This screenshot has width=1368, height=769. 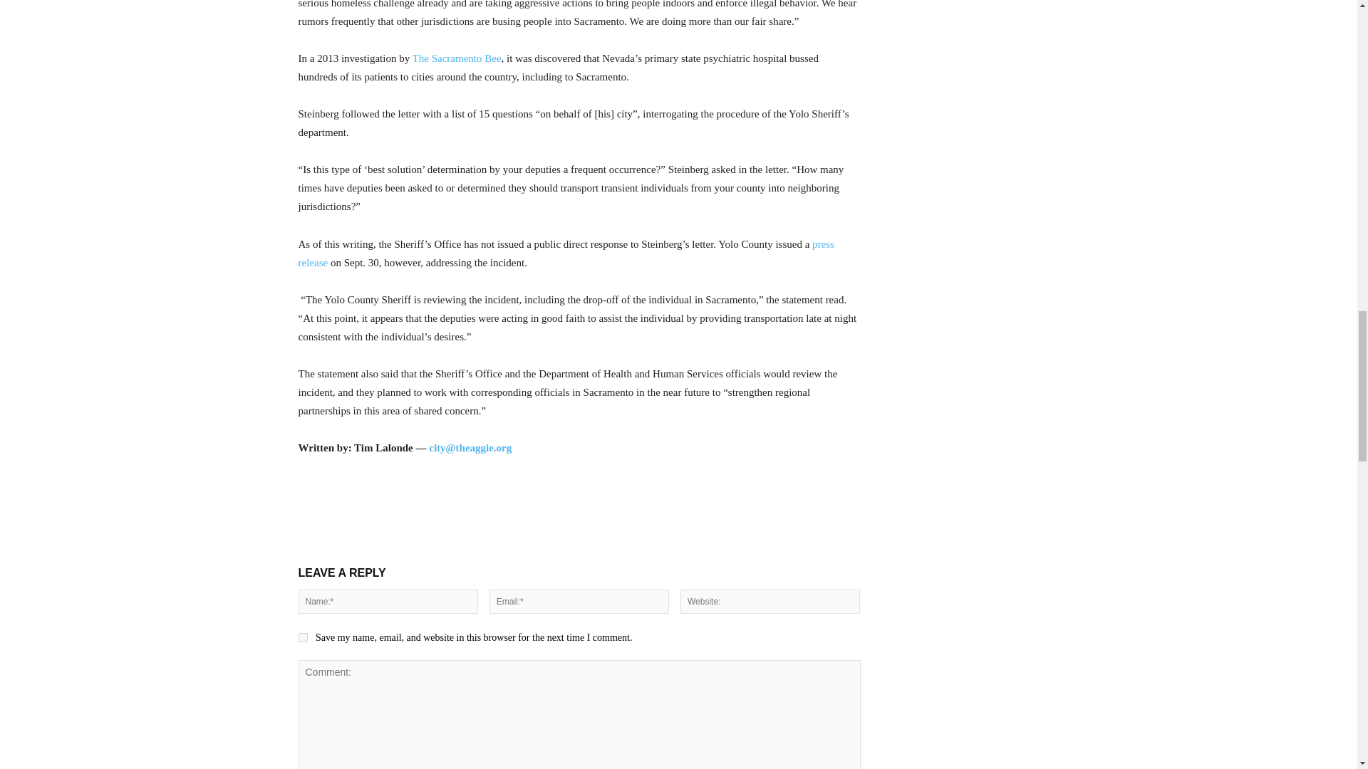 What do you see at coordinates (302, 637) in the screenshot?
I see `yes` at bounding box center [302, 637].